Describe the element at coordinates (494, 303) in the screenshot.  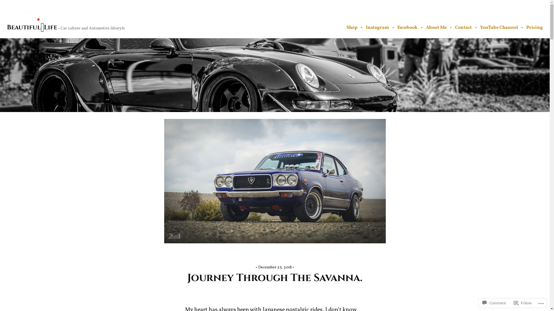
I see `Comment` at that location.